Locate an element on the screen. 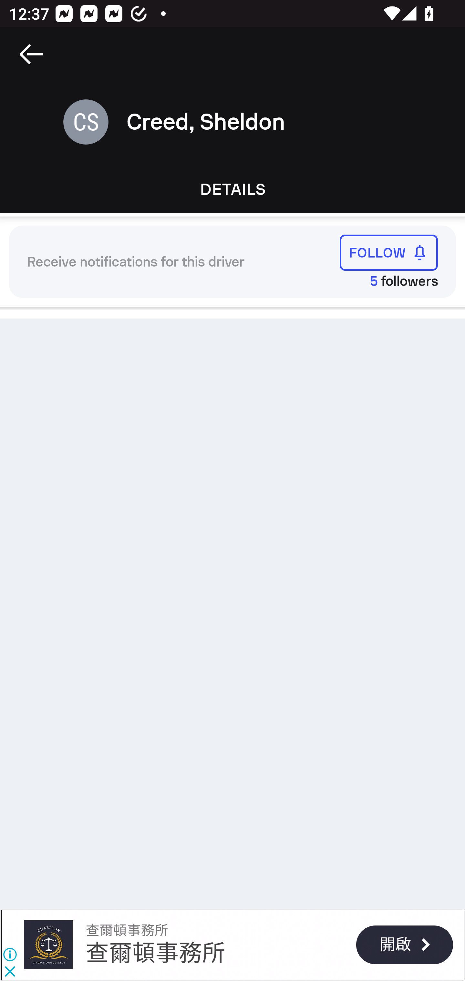 The image size is (465, 981). FOLLOW is located at coordinates (389, 252).